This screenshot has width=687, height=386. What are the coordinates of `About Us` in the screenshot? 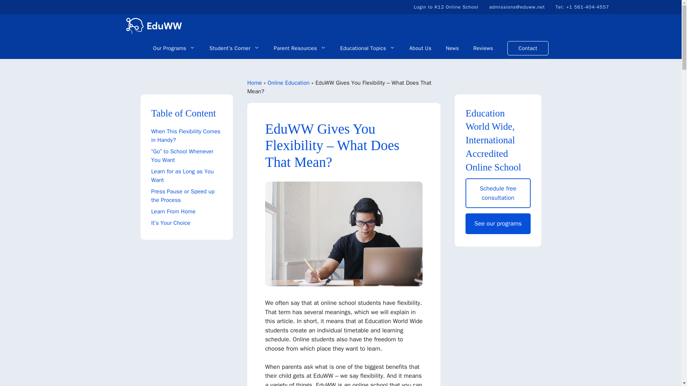 It's located at (420, 48).